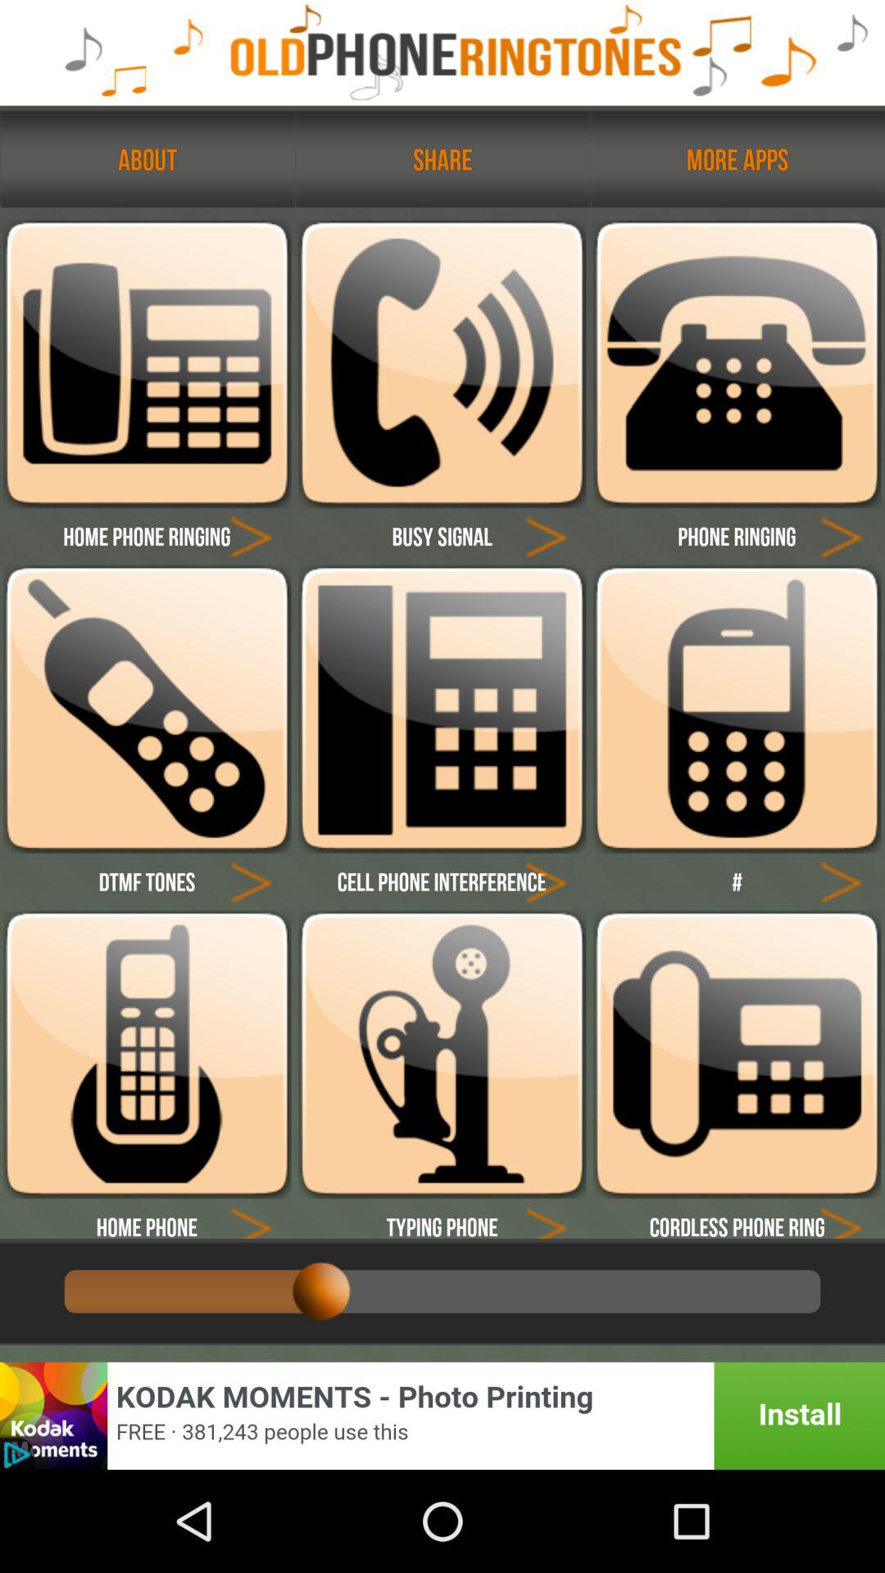  I want to click on select the option typing phone, so click(442, 1219).